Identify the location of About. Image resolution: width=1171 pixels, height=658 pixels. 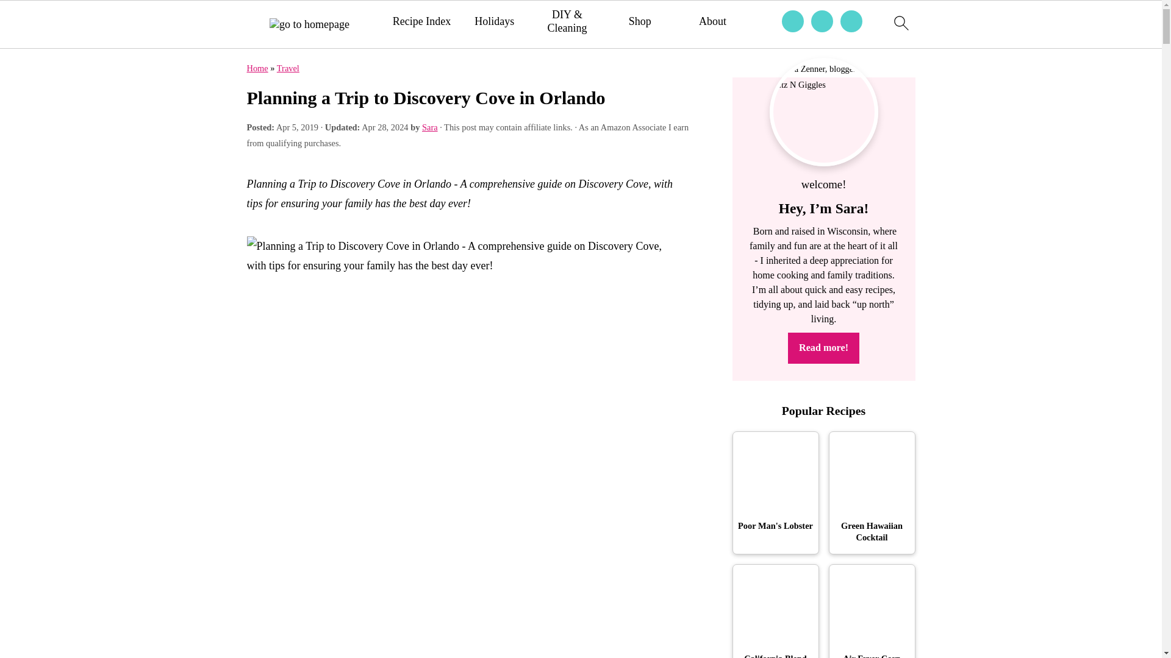
(712, 22).